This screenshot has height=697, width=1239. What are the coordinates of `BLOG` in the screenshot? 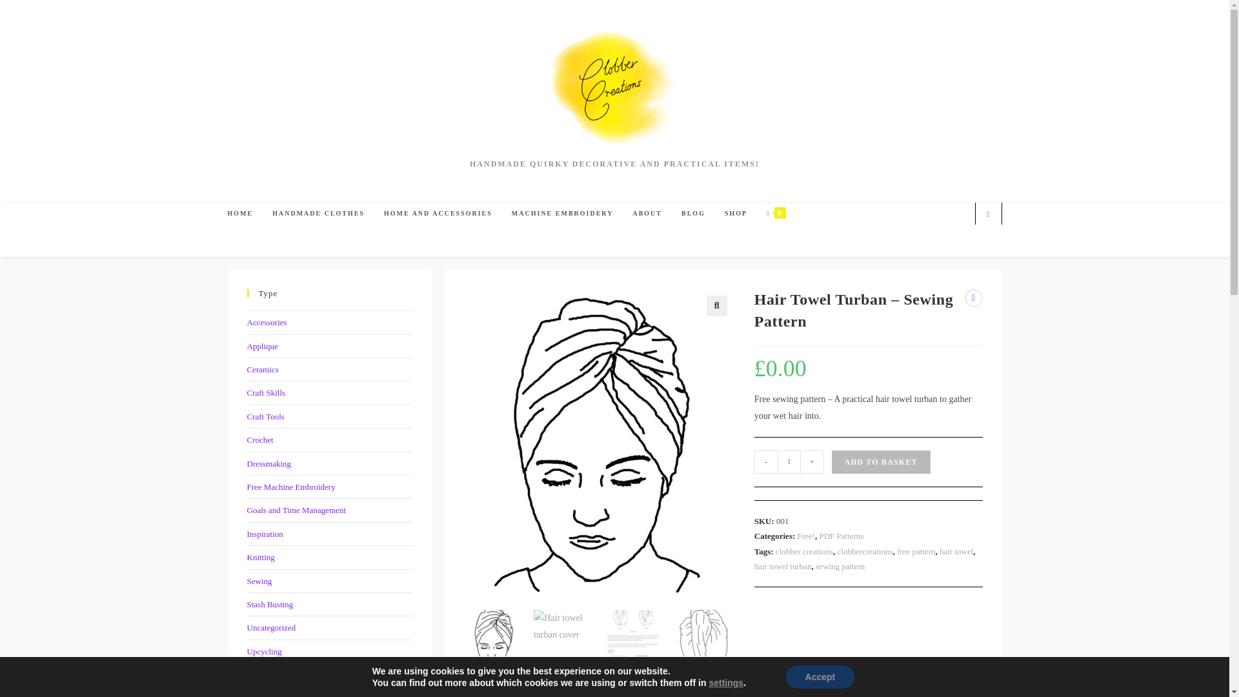 It's located at (693, 213).